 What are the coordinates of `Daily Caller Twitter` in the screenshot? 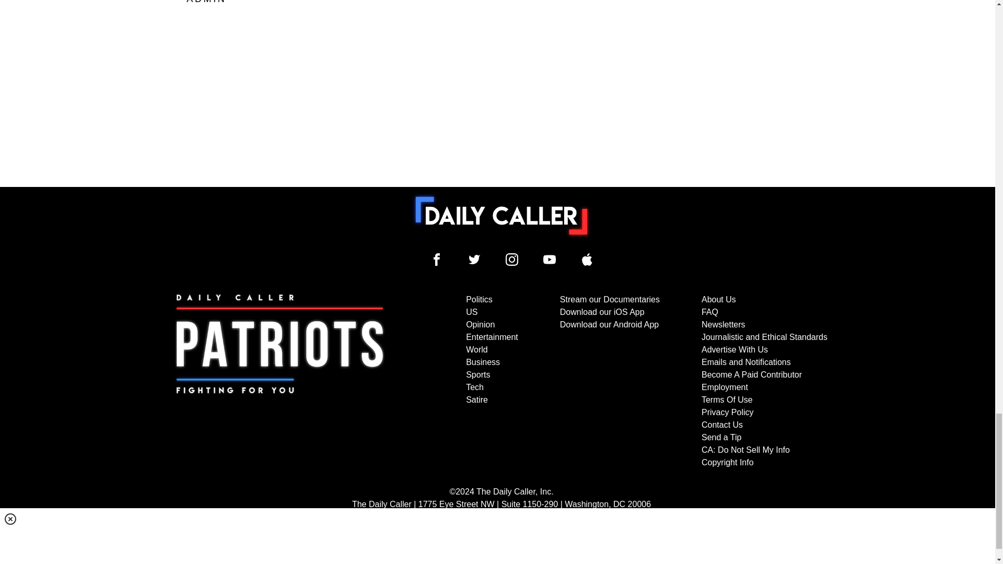 It's located at (474, 259).